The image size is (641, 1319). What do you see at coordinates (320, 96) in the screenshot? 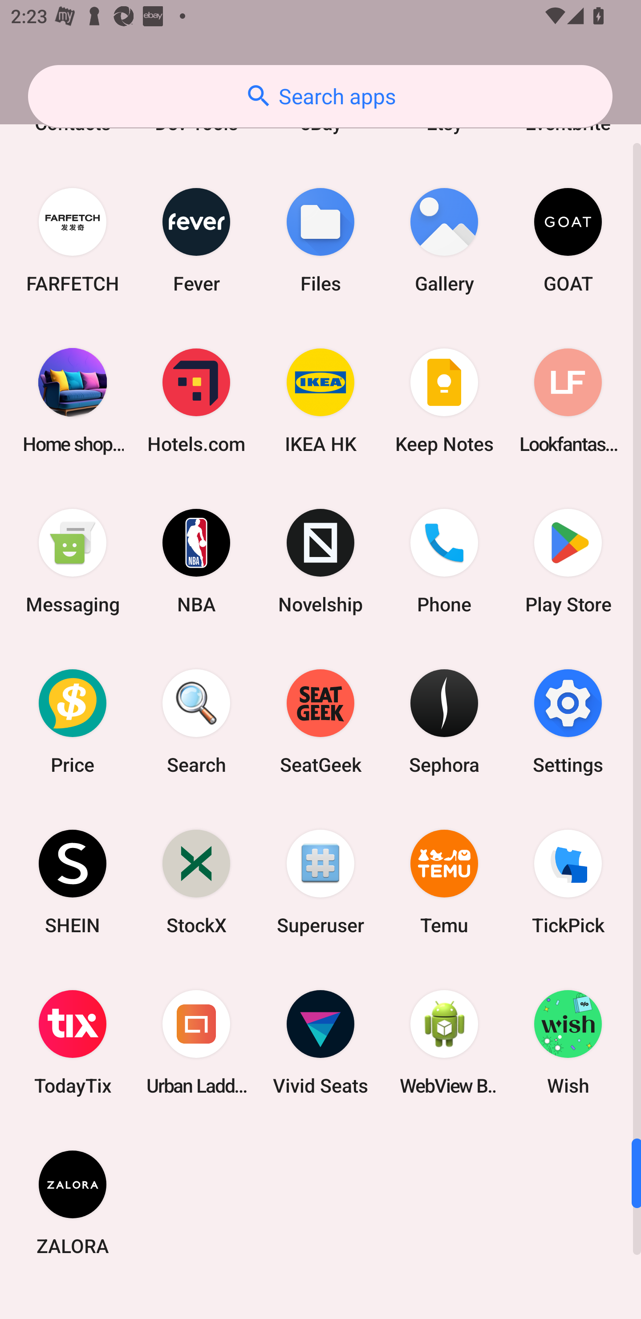
I see `  Search apps` at bounding box center [320, 96].